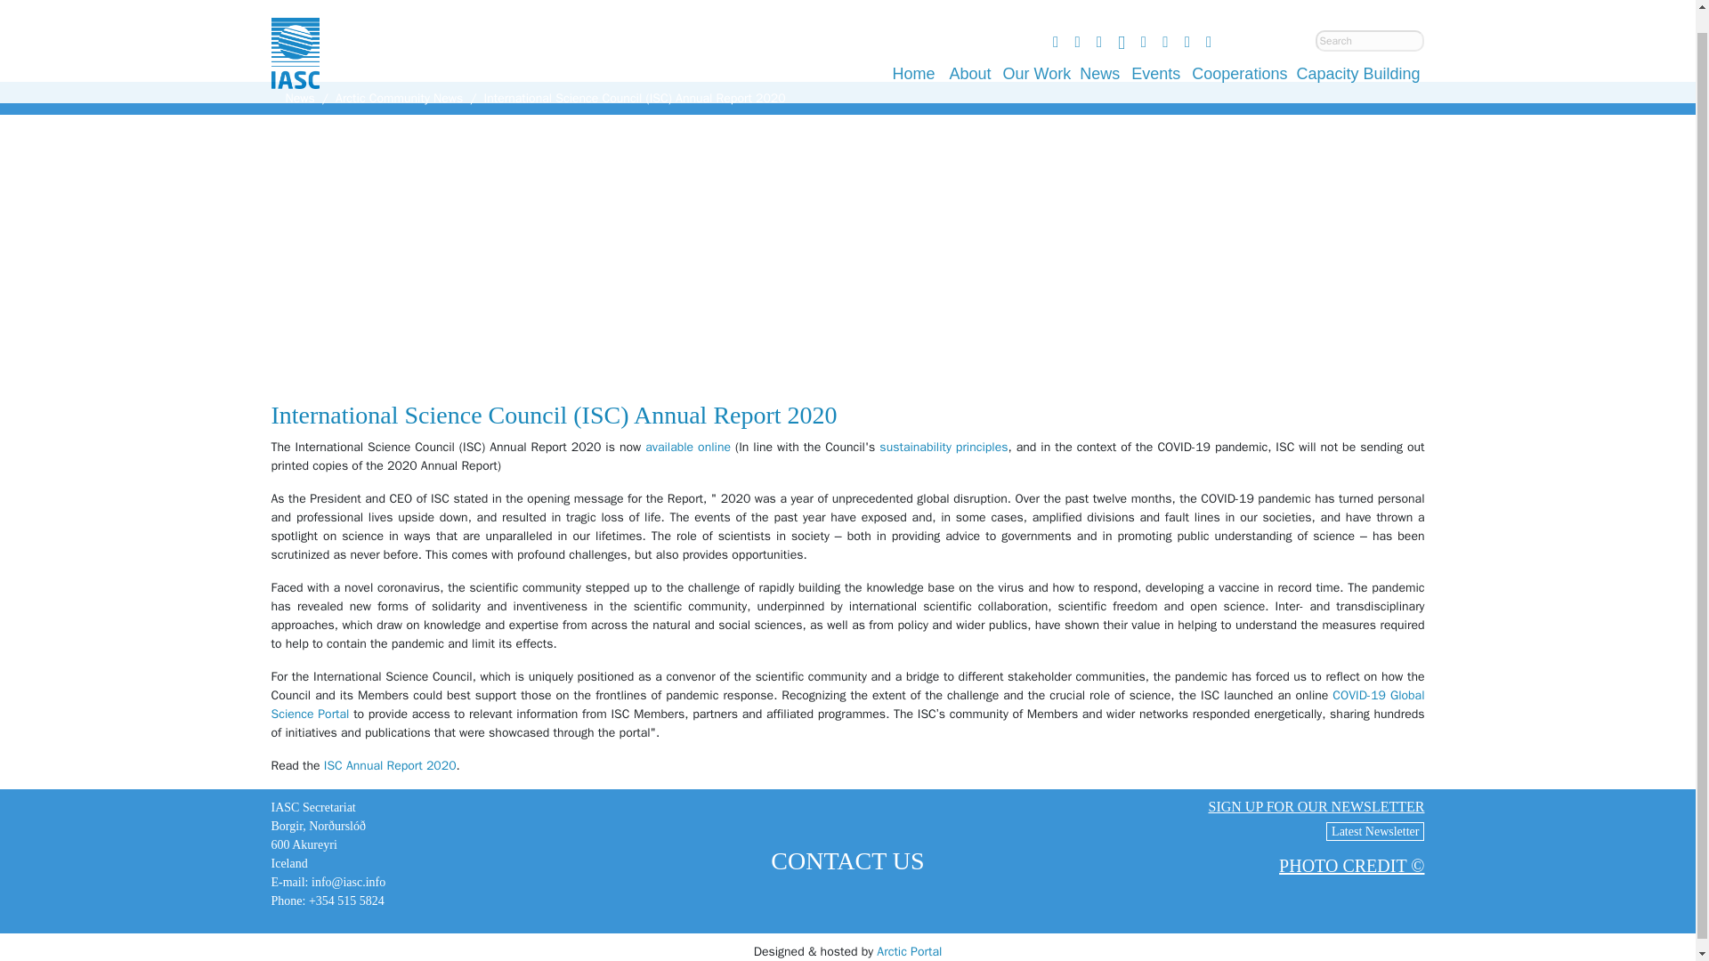 The width and height of the screenshot is (1709, 961). Describe the element at coordinates (1187, 21) in the screenshot. I see `Contact us!` at that location.